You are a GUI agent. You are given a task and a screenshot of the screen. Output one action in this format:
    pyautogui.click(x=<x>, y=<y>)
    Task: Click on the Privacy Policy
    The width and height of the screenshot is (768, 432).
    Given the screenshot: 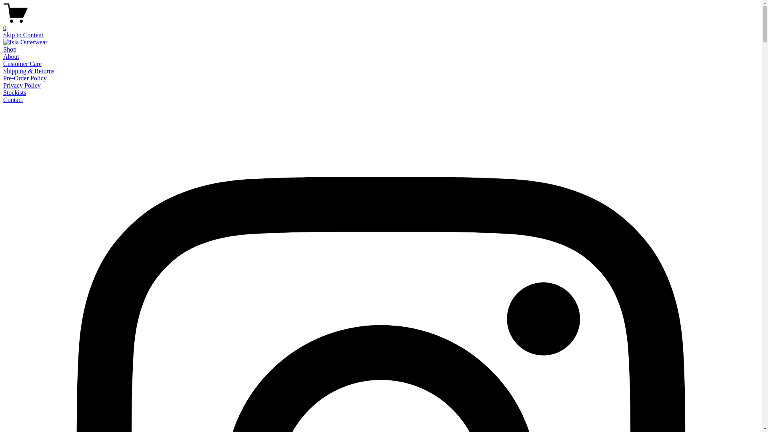 What is the action you would take?
    pyautogui.click(x=22, y=86)
    